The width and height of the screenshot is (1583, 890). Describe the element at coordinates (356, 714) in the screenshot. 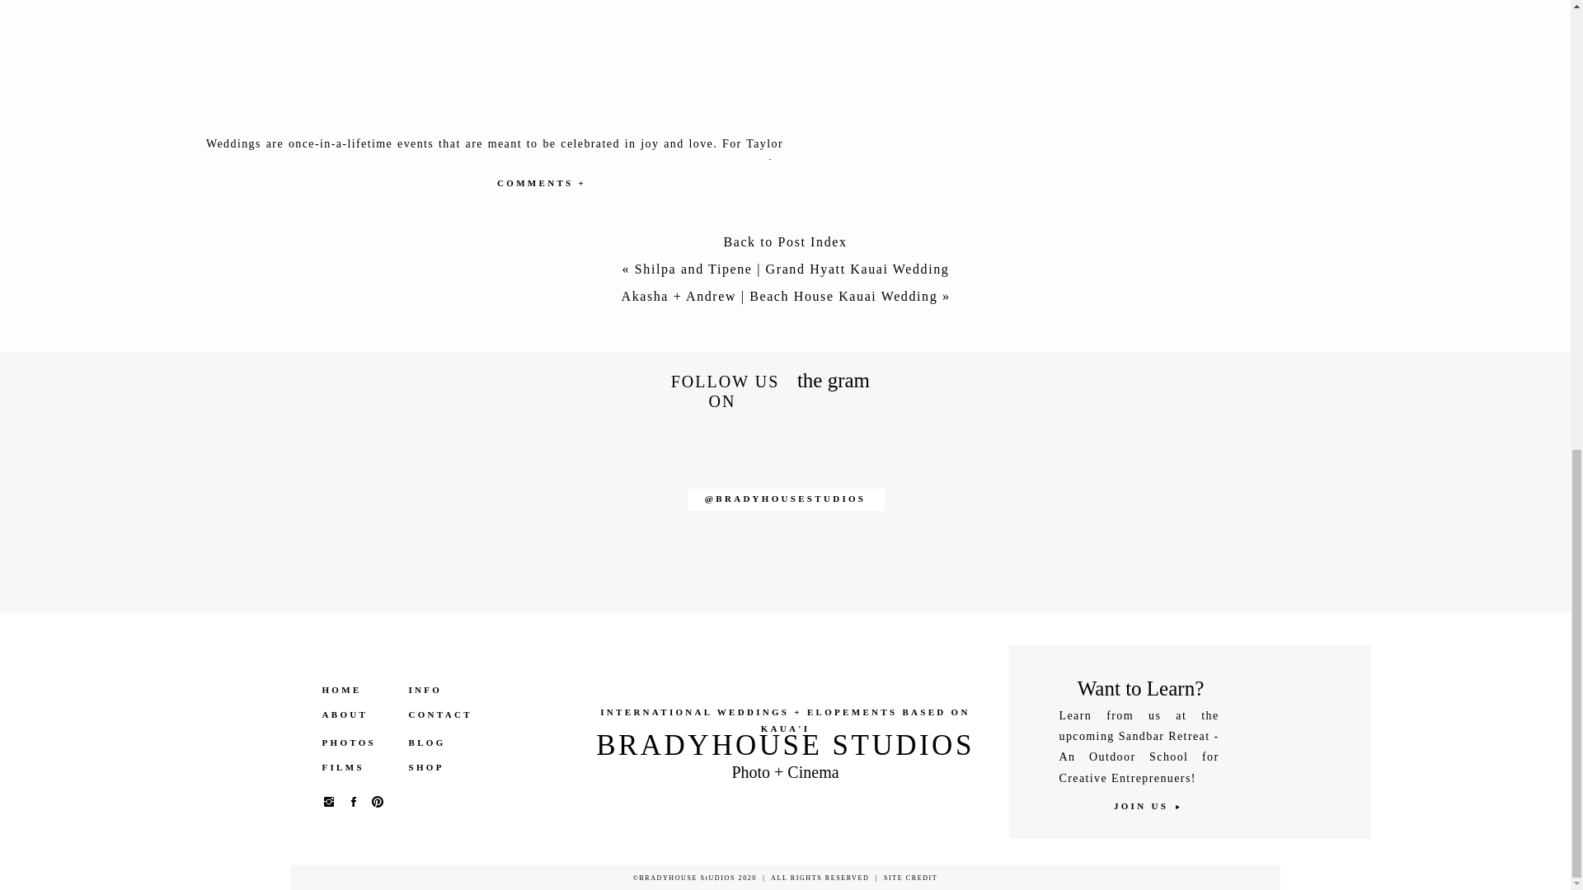

I see `ABOUT` at that location.